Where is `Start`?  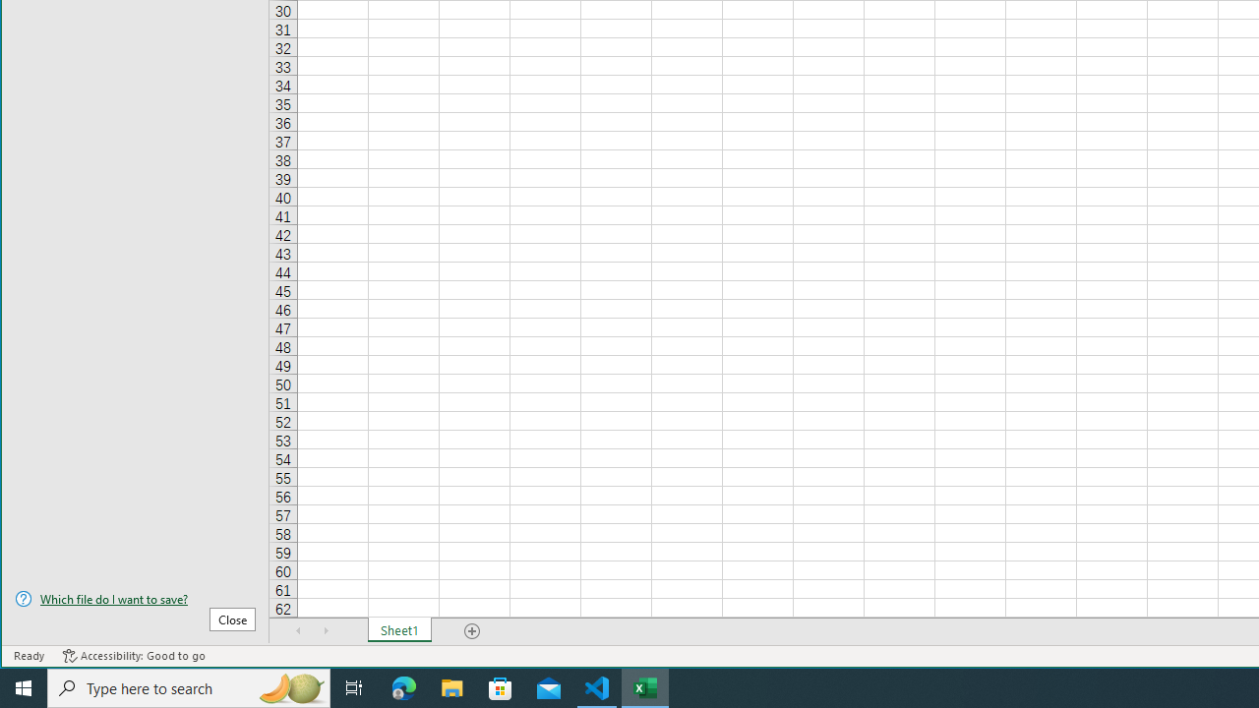
Start is located at coordinates (24, 688).